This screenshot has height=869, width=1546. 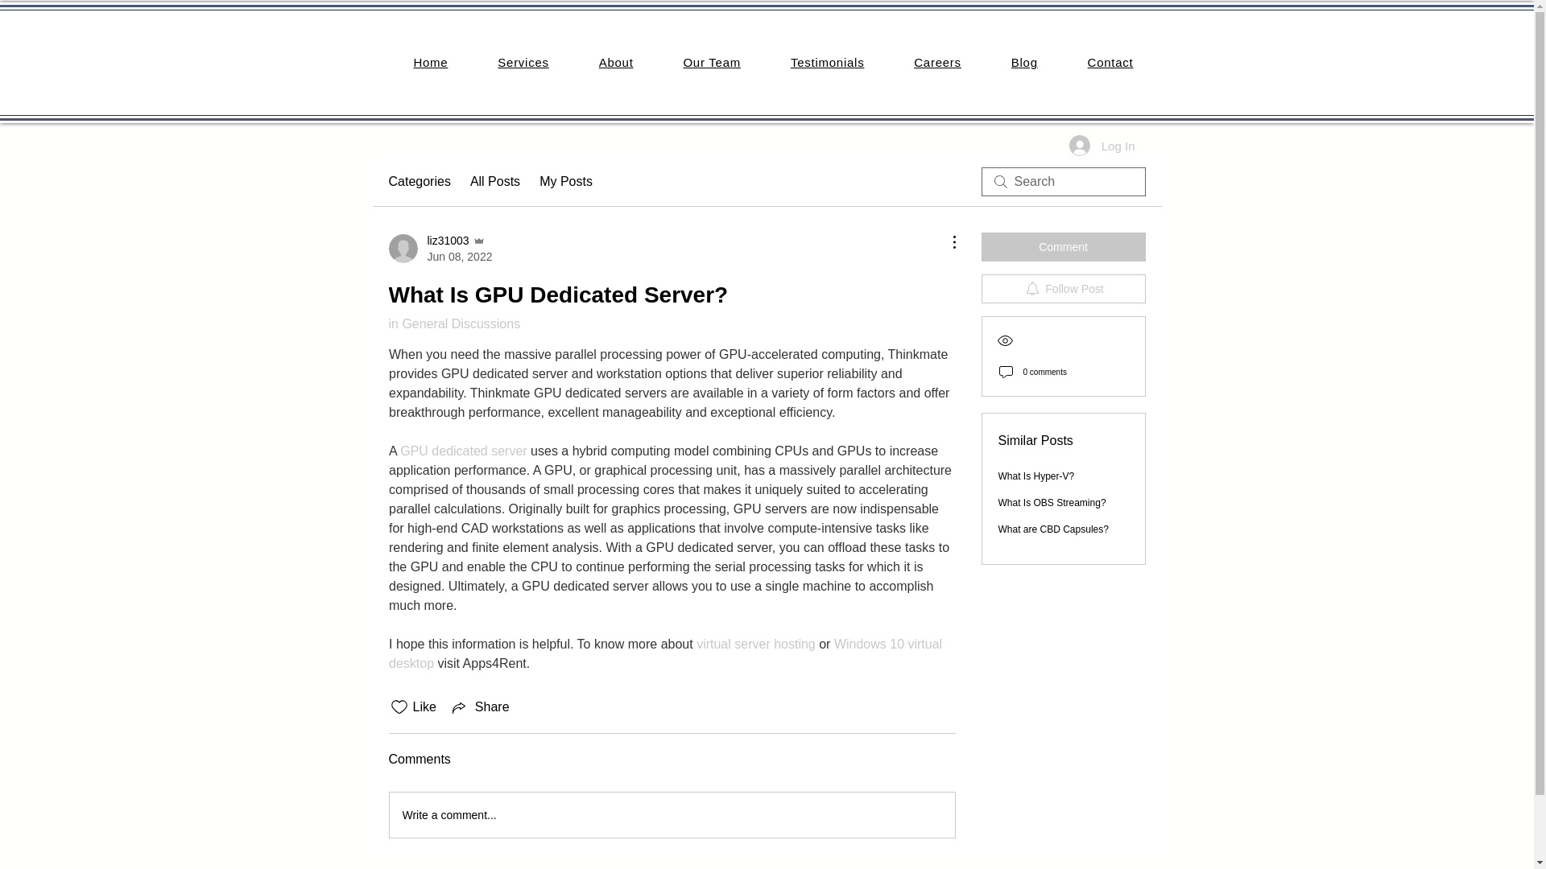 I want to click on Log In, so click(x=1102, y=145).